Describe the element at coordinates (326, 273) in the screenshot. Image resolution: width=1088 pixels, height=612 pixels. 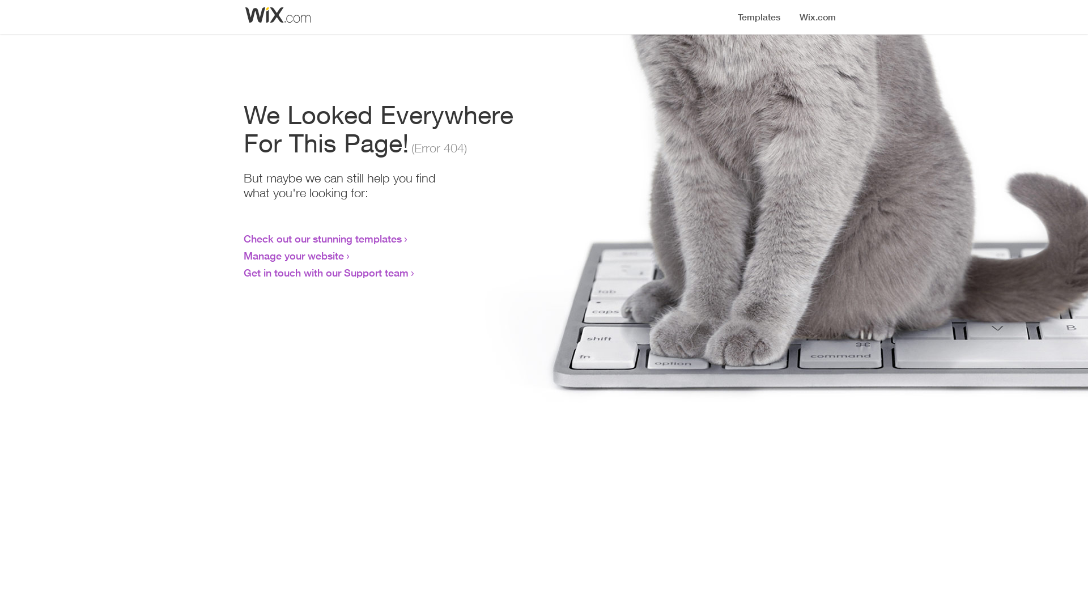
I see `Get in touch with our Support team` at that location.